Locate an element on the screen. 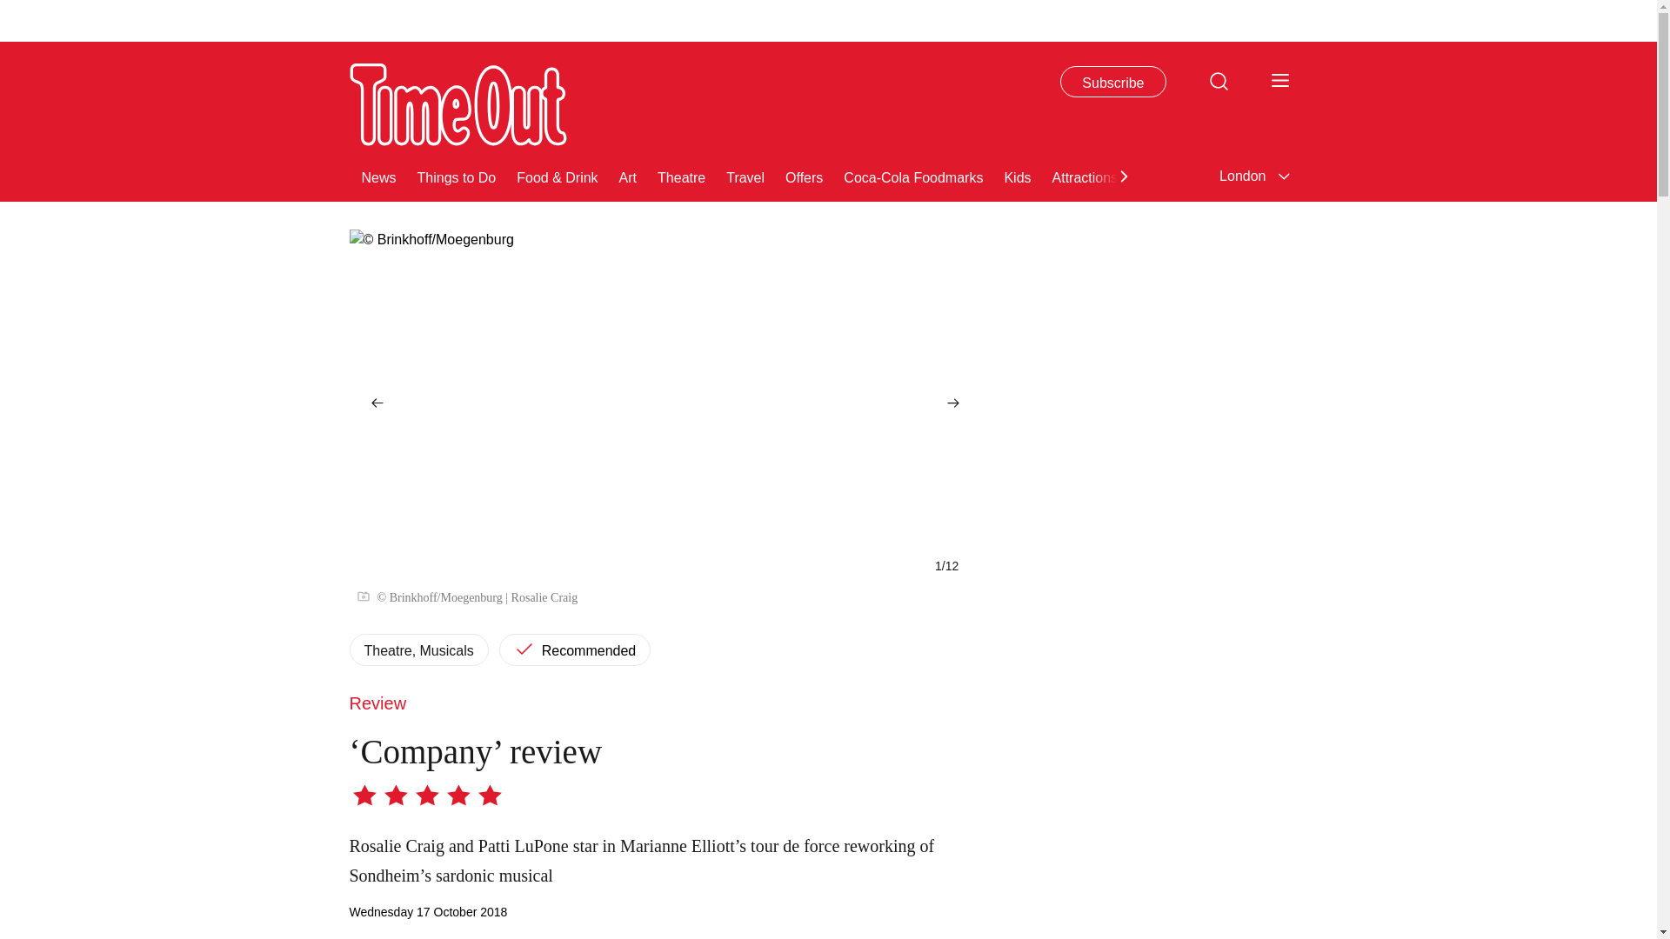  Subscribe is located at coordinates (1113, 82).